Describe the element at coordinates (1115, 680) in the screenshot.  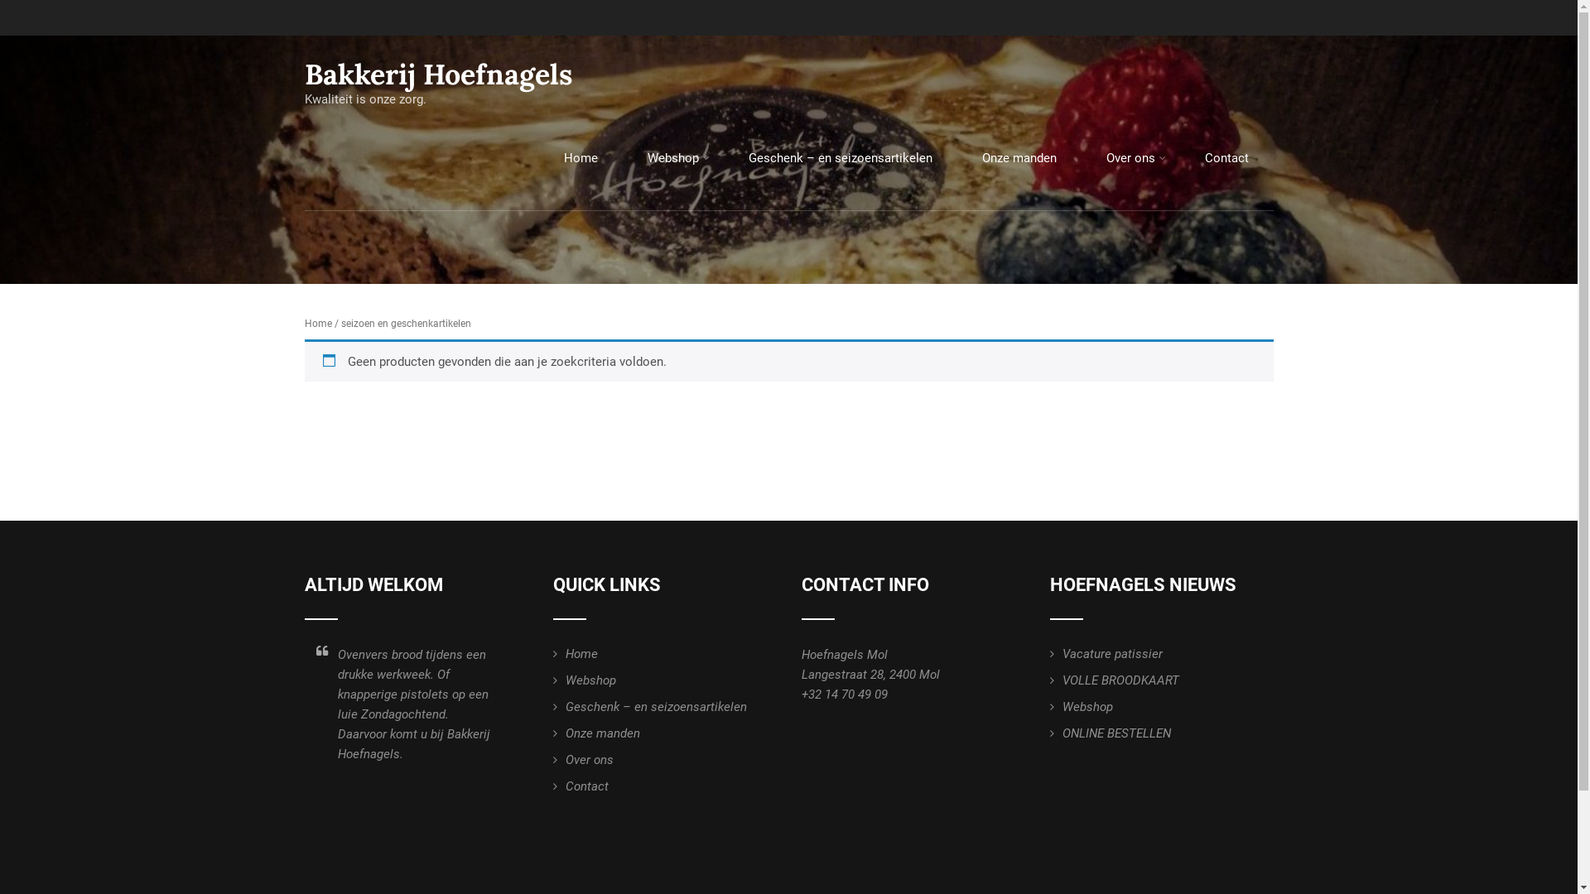
I see `VOLLE BROODKAART` at that location.